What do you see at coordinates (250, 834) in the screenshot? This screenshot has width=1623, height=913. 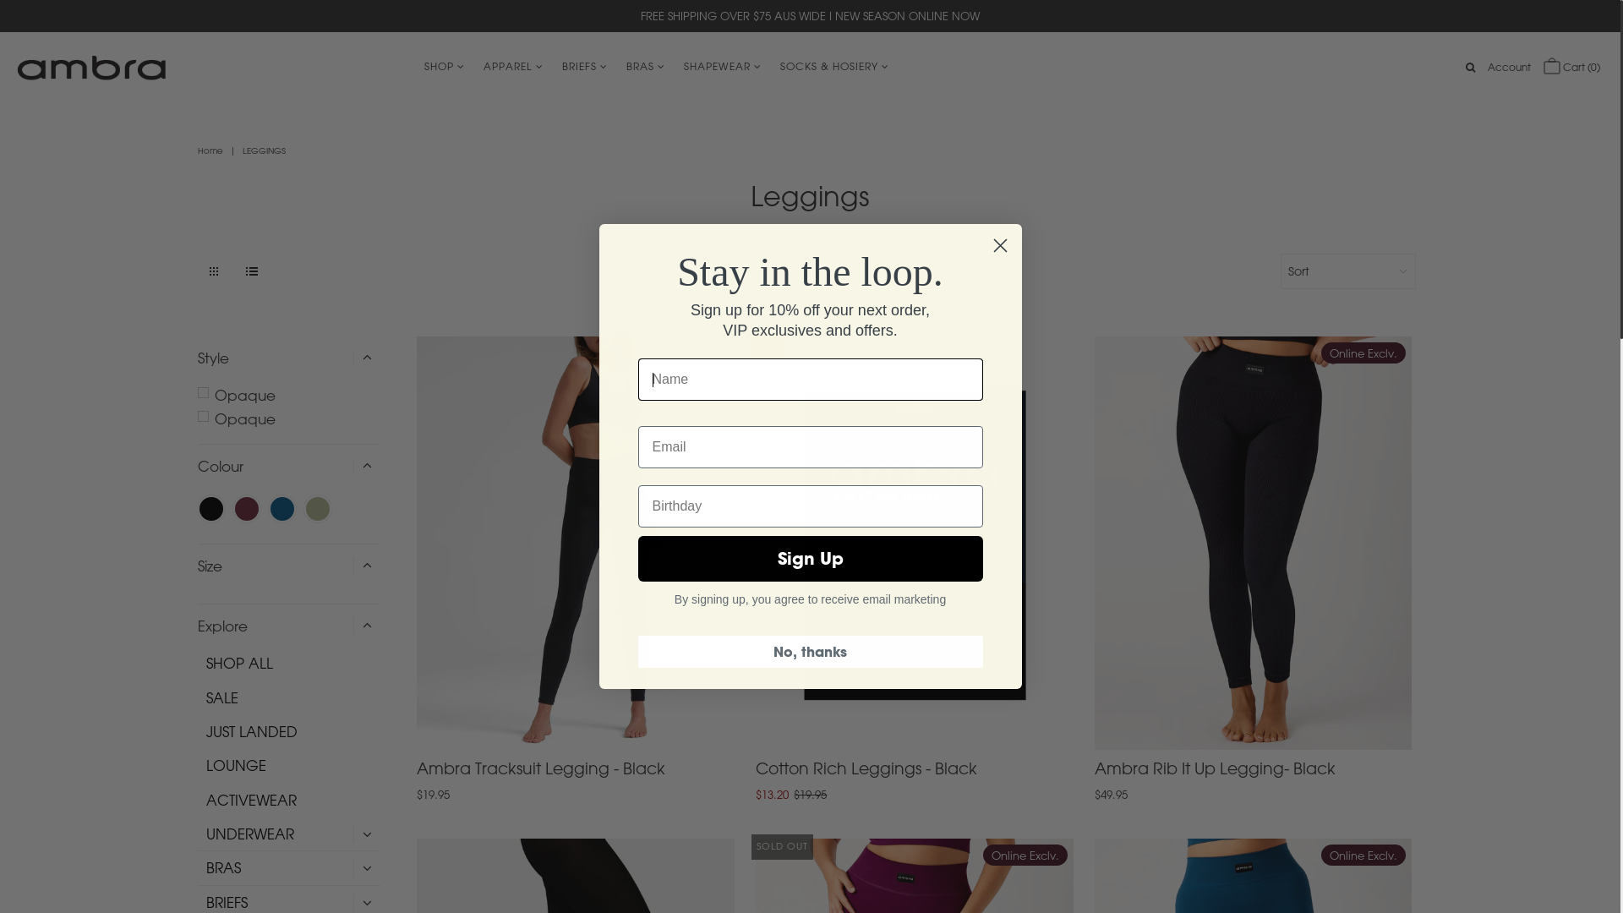 I see `UNDERWEAR` at bounding box center [250, 834].